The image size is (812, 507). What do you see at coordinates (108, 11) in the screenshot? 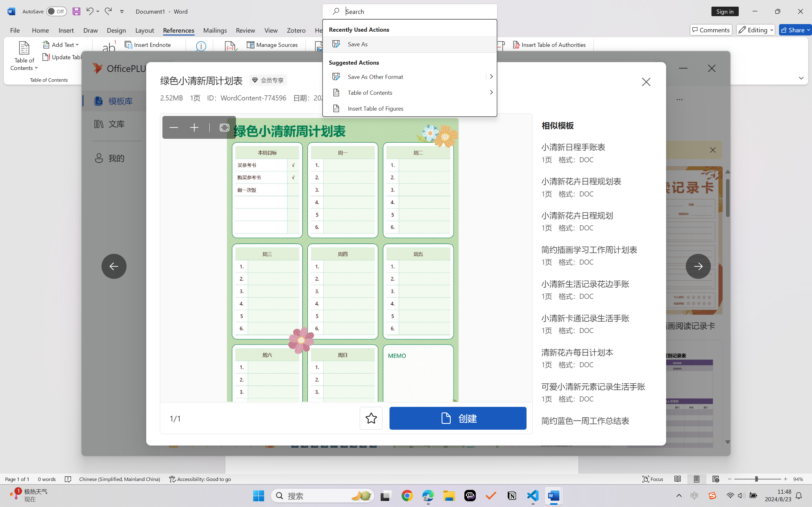
I see `Redo Apply Quick Style` at bounding box center [108, 11].